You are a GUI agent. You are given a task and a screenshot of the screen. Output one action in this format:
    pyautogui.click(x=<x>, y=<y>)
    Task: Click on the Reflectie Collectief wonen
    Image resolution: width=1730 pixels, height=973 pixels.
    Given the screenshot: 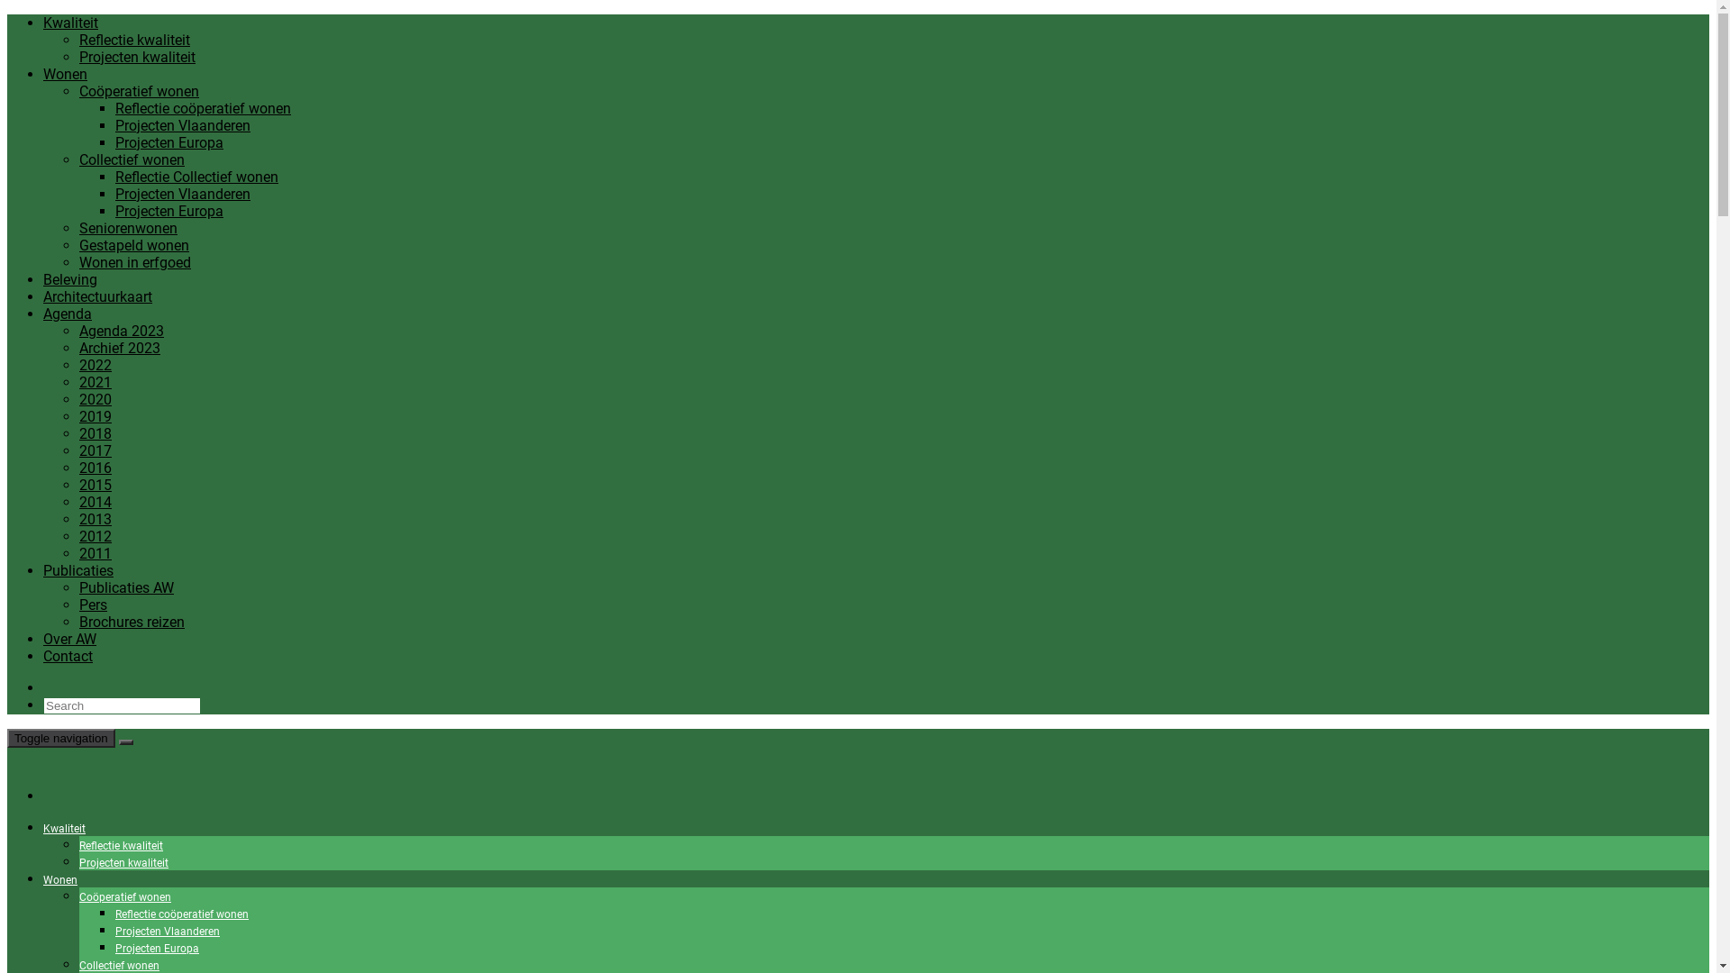 What is the action you would take?
    pyautogui.click(x=196, y=177)
    